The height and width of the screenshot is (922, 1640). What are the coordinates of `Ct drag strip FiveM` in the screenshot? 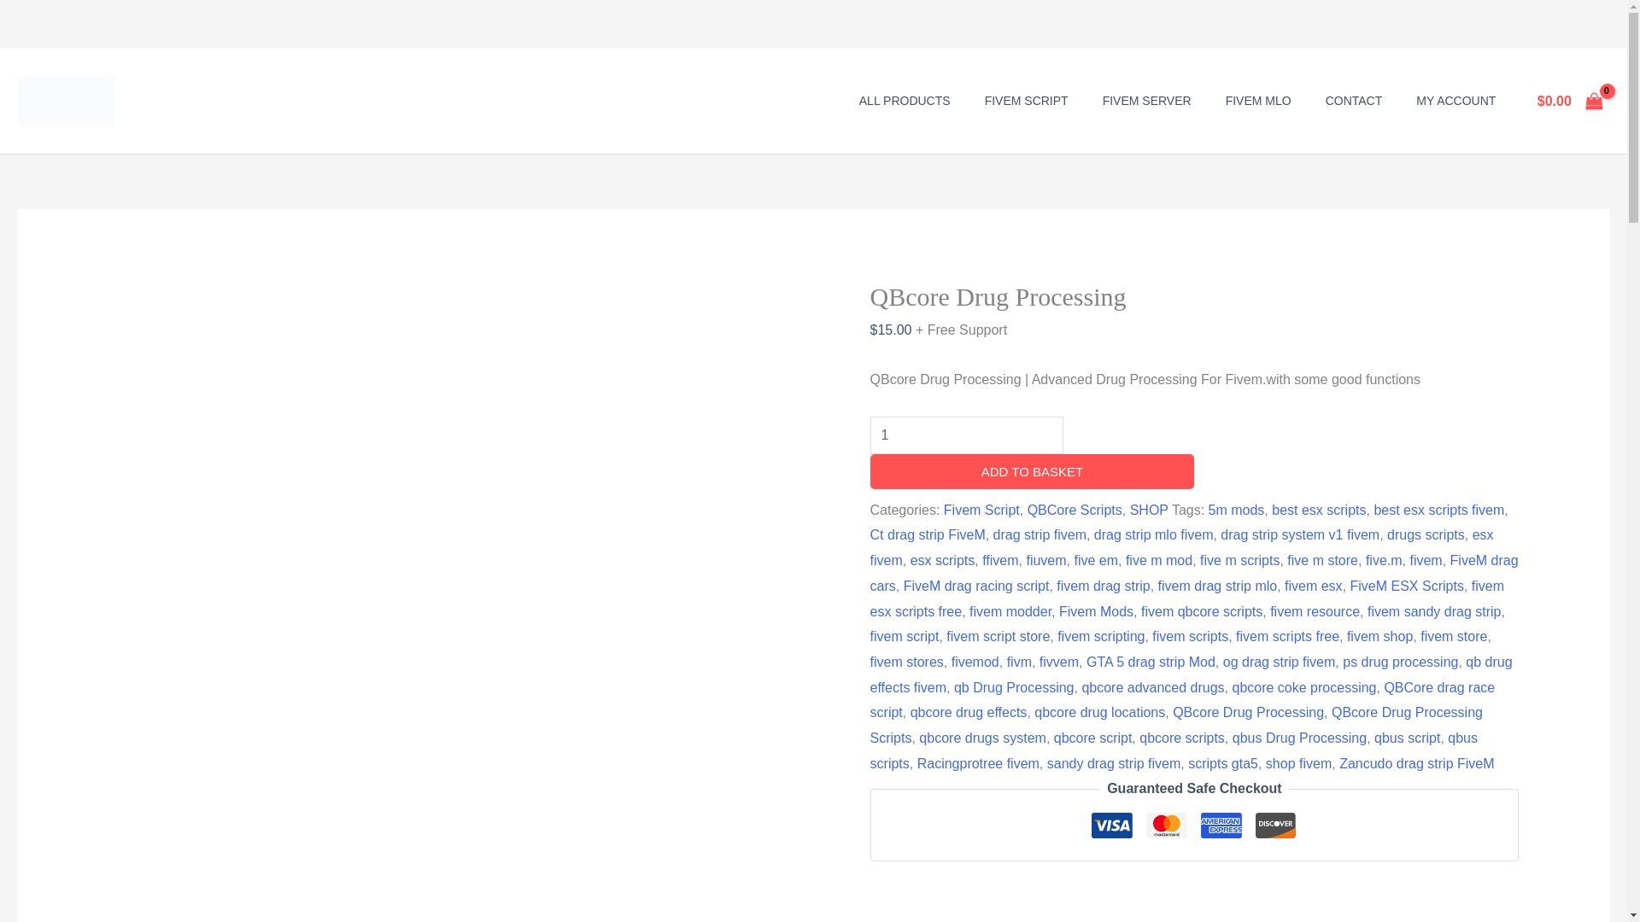 It's located at (928, 534).